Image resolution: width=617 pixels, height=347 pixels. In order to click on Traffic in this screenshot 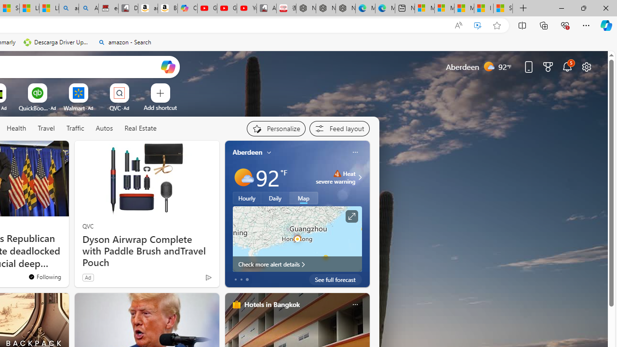, I will do `click(75, 129)`.